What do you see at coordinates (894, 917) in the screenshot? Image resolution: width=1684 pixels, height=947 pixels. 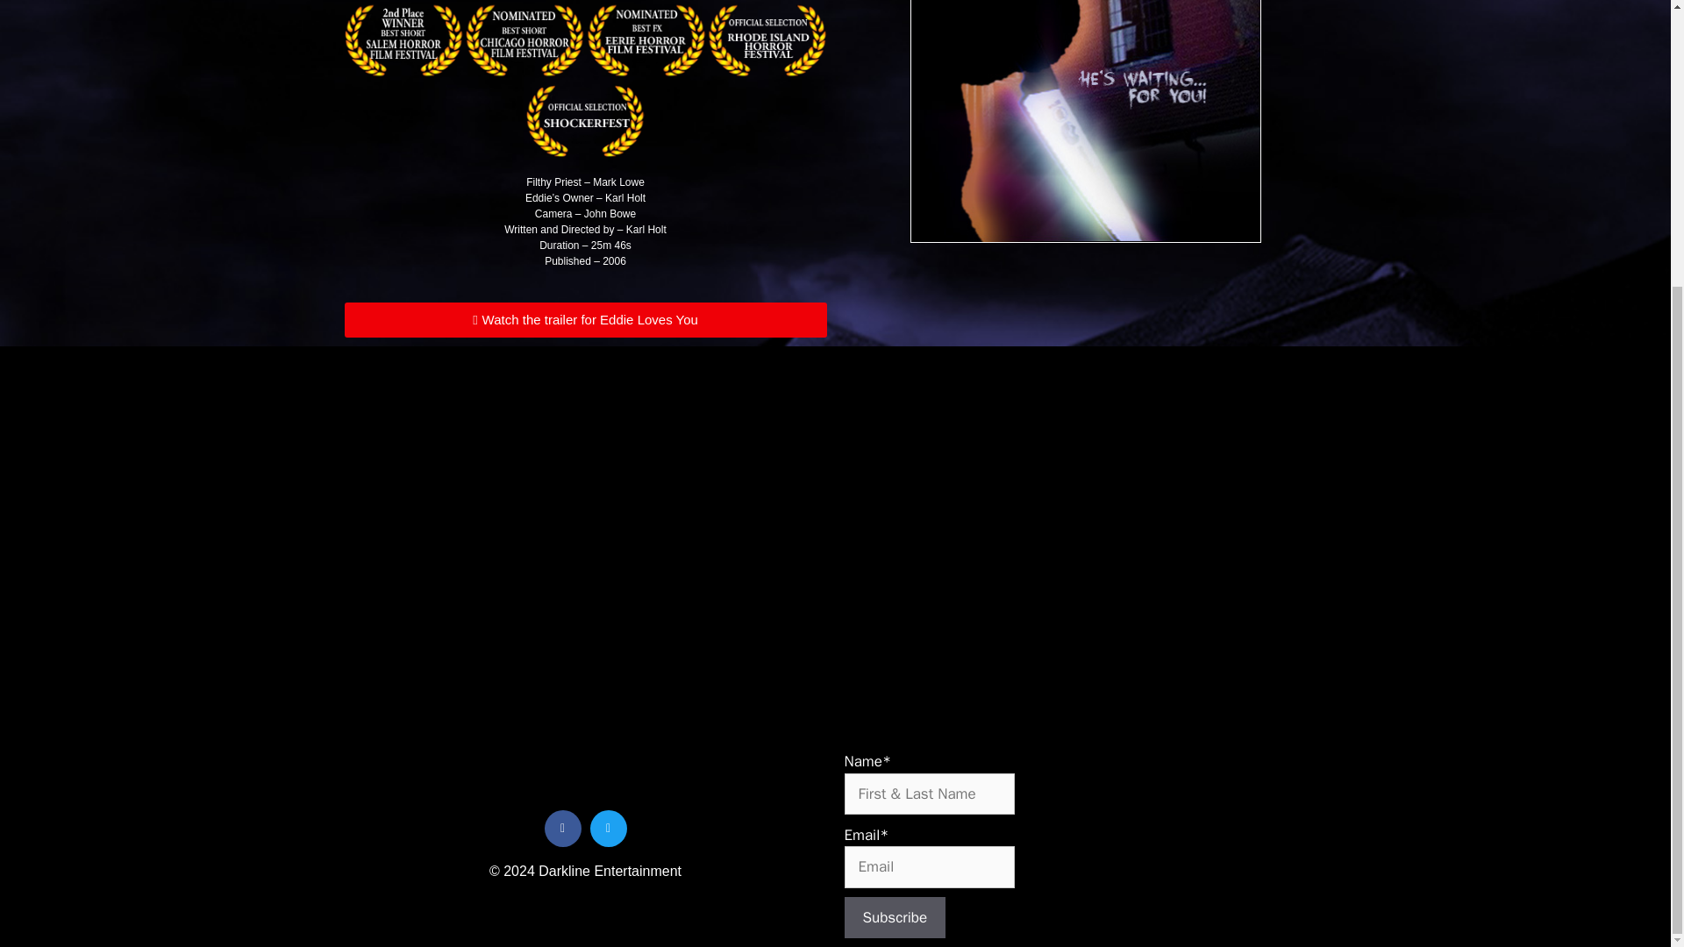 I see `Subscribe` at bounding box center [894, 917].